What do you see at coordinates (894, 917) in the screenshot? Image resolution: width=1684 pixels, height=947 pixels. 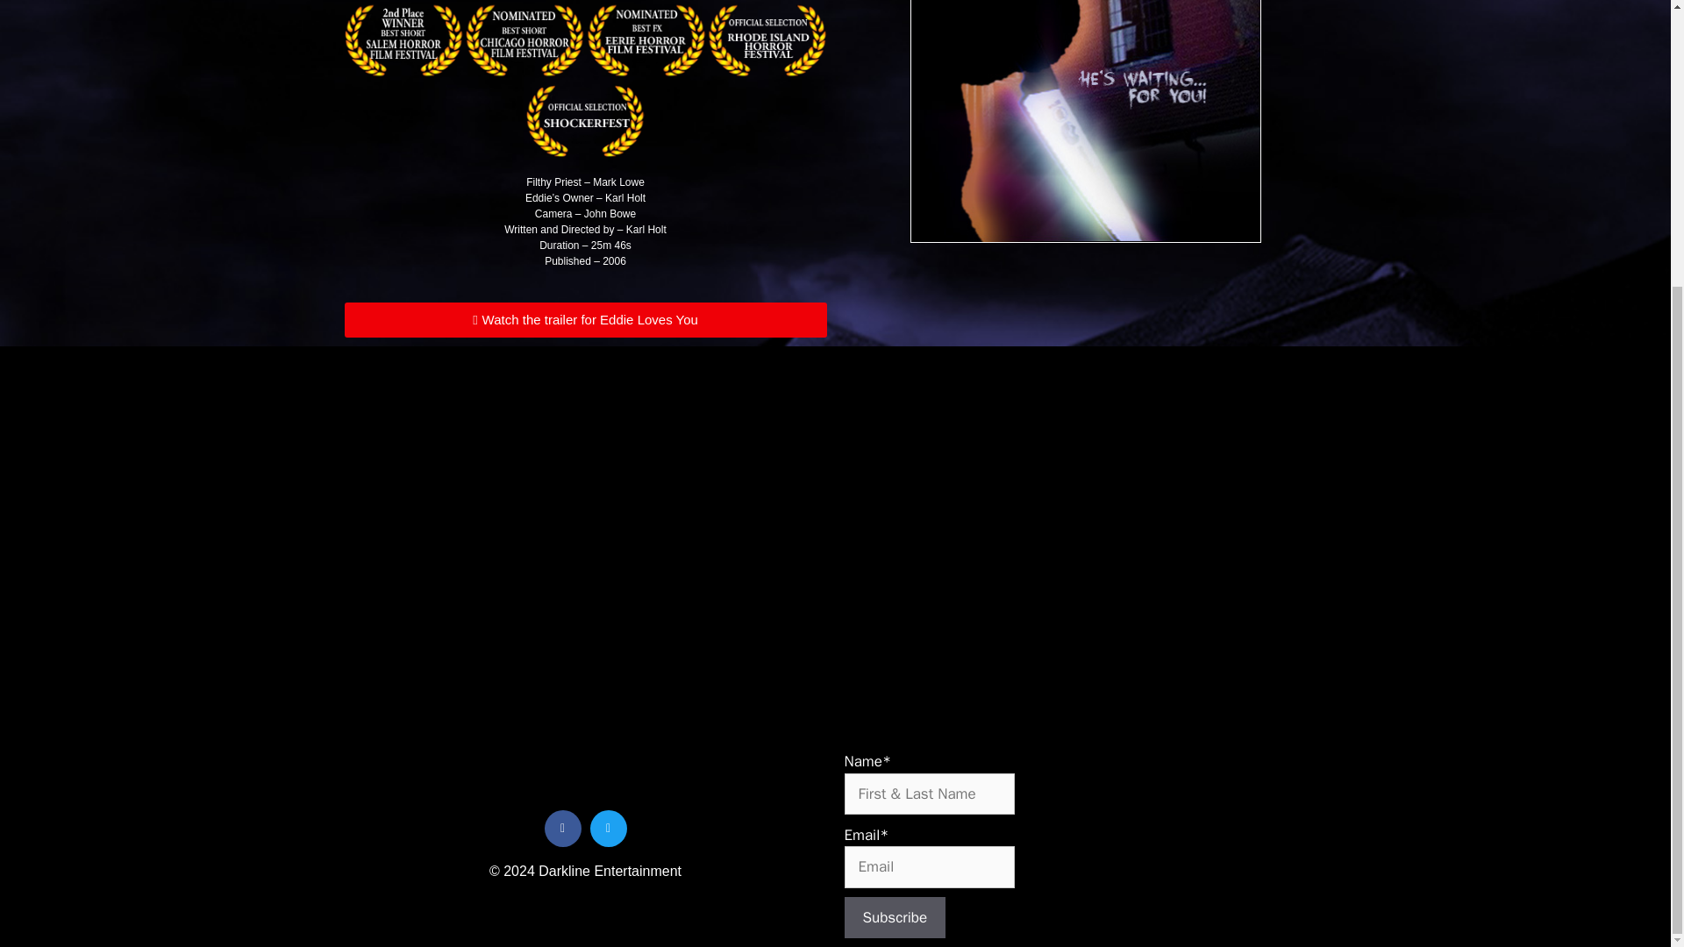 I see `Subscribe` at bounding box center [894, 917].